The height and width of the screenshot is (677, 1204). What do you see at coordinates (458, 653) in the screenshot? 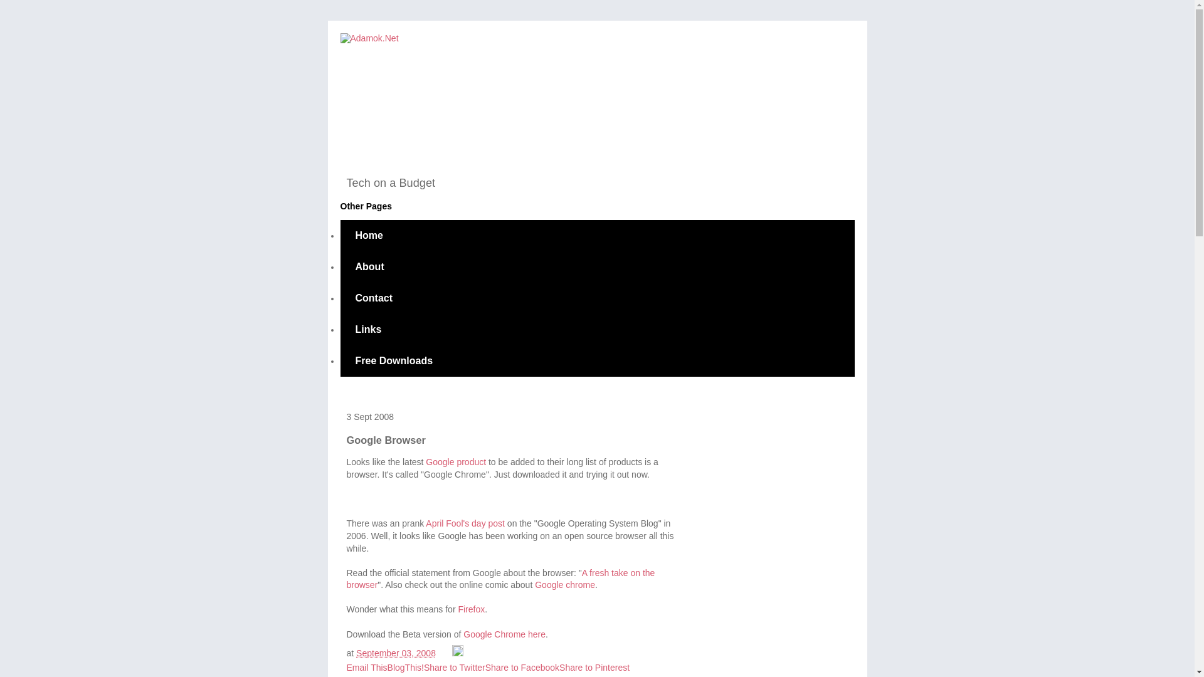
I see `Edit Post` at bounding box center [458, 653].